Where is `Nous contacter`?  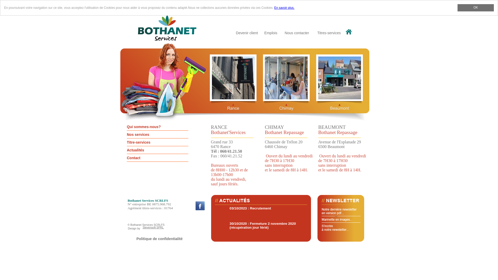 Nous contacter is located at coordinates (297, 33).